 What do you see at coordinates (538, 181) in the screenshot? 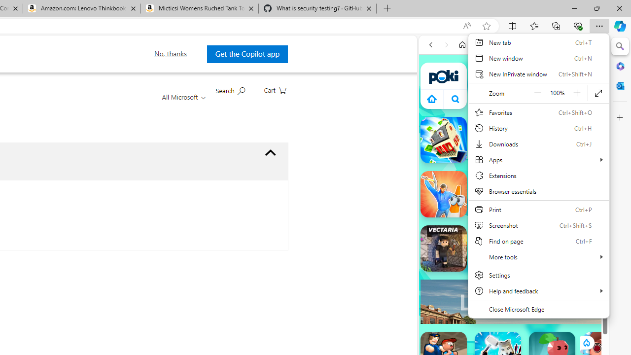
I see `Settings and more` at bounding box center [538, 181].